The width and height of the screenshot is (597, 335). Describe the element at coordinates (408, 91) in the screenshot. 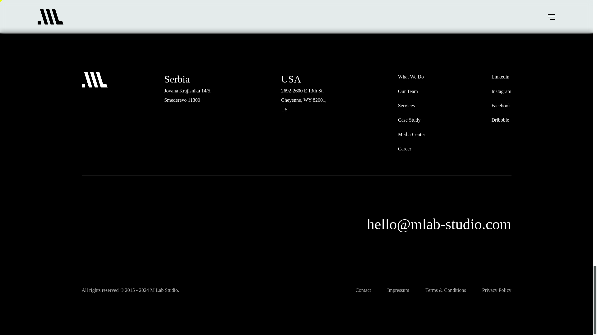

I see `Our Team` at that location.